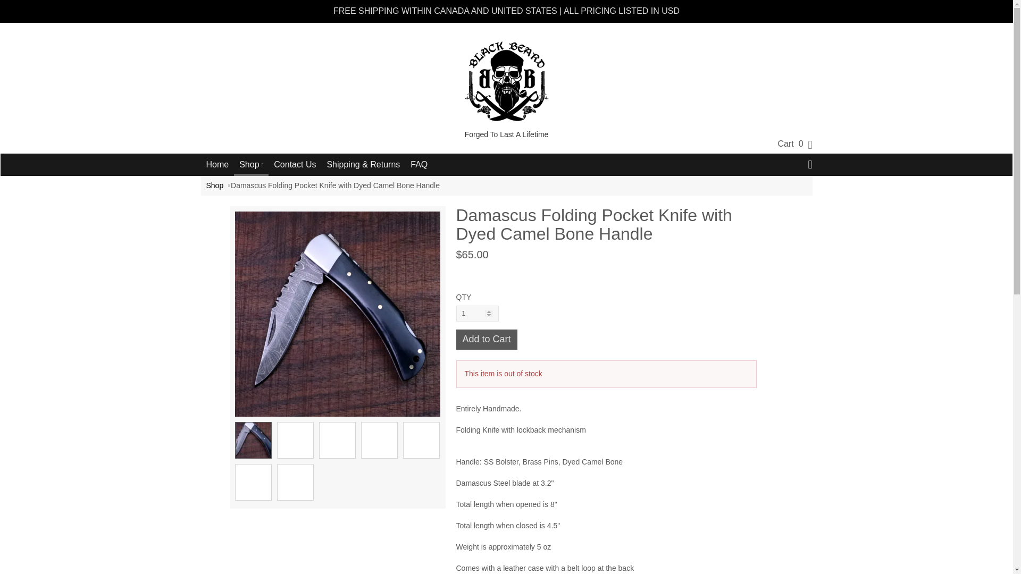 Image resolution: width=1021 pixels, height=574 pixels. What do you see at coordinates (218, 165) in the screenshot?
I see `Home` at bounding box center [218, 165].